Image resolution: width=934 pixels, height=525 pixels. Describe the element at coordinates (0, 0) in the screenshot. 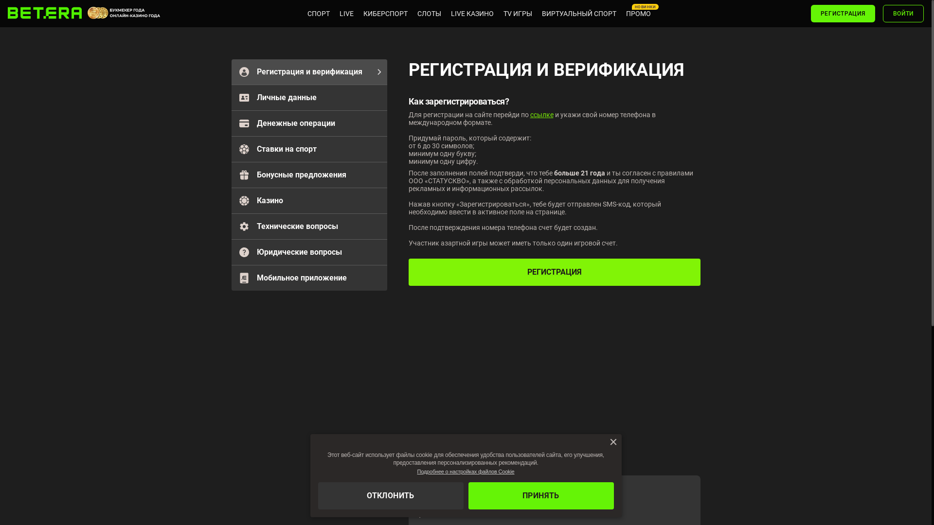

I see `storage` at that location.